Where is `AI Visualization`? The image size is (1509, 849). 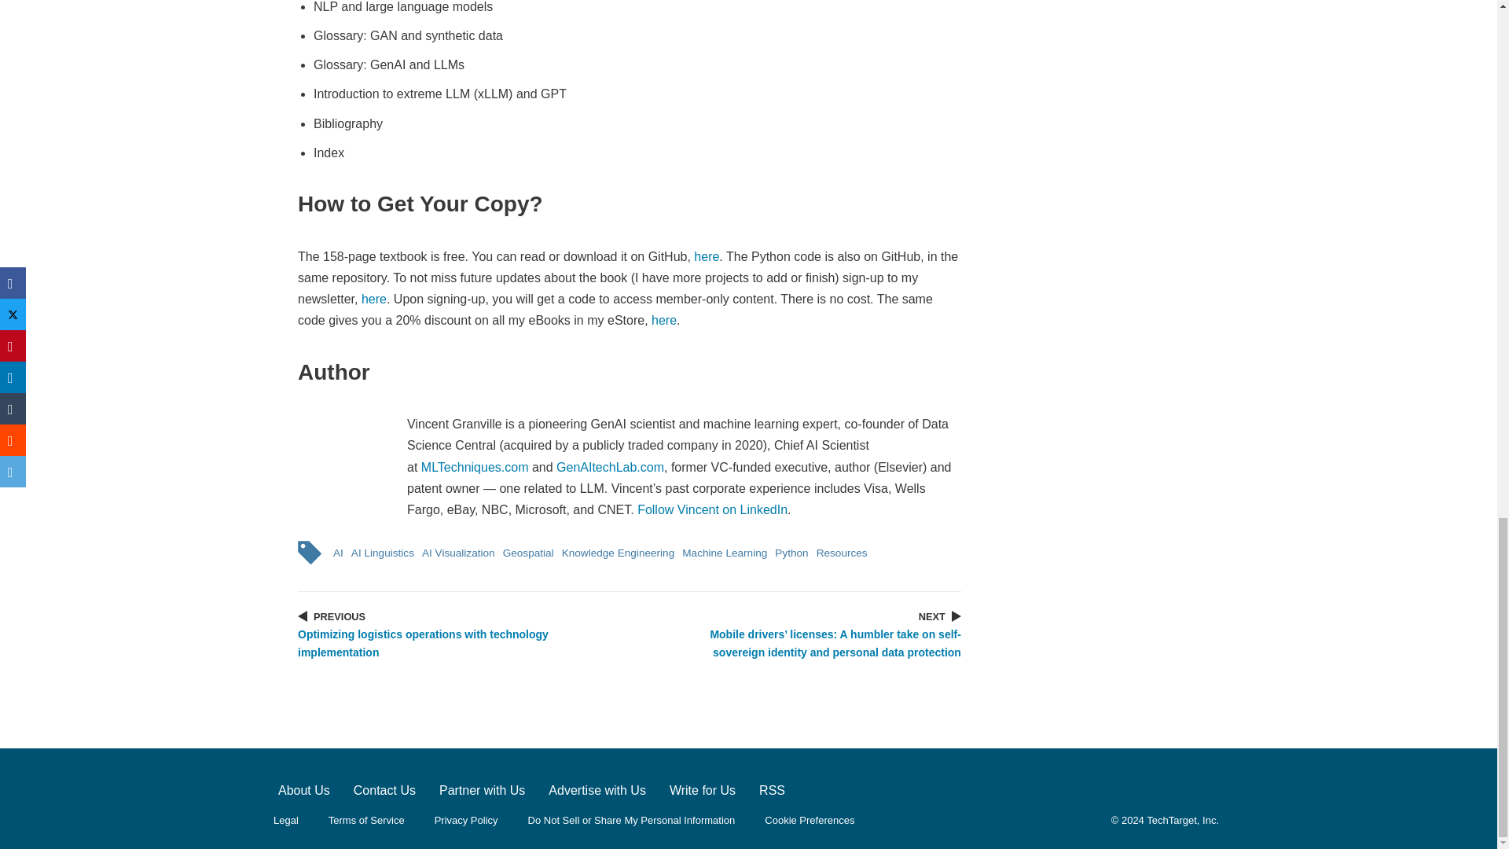 AI Visualization is located at coordinates (458, 553).